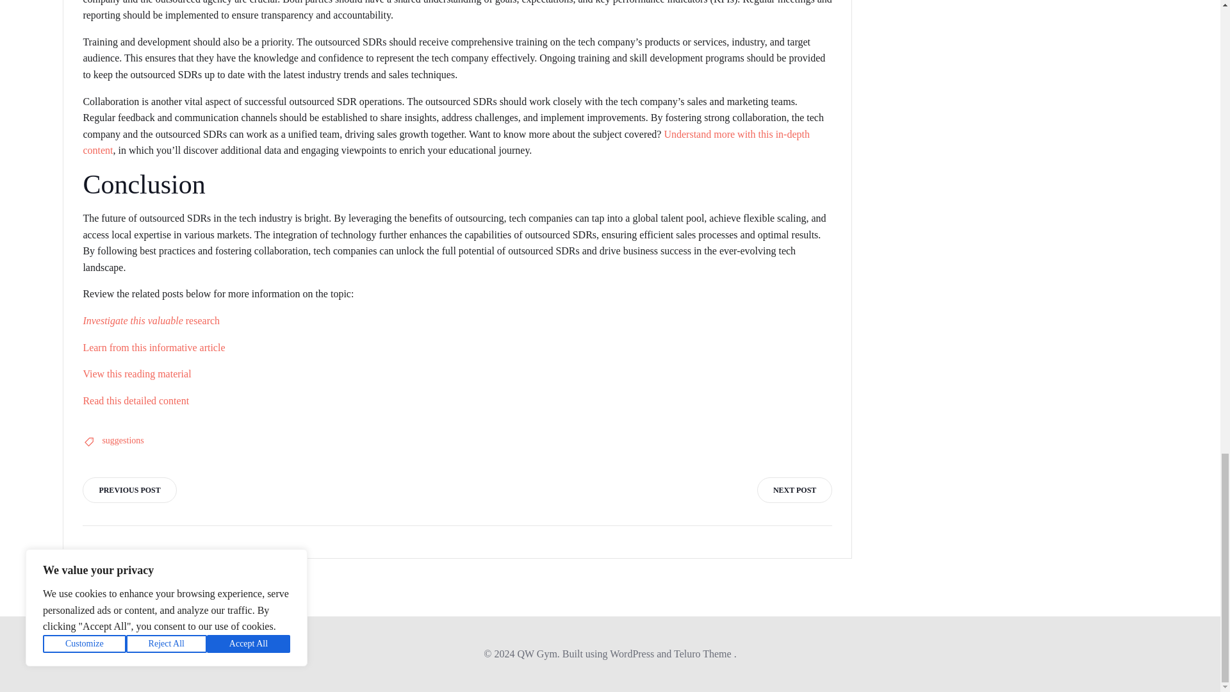 This screenshot has width=1230, height=692. Describe the element at coordinates (129, 490) in the screenshot. I see `PREVIOUS POST` at that location.